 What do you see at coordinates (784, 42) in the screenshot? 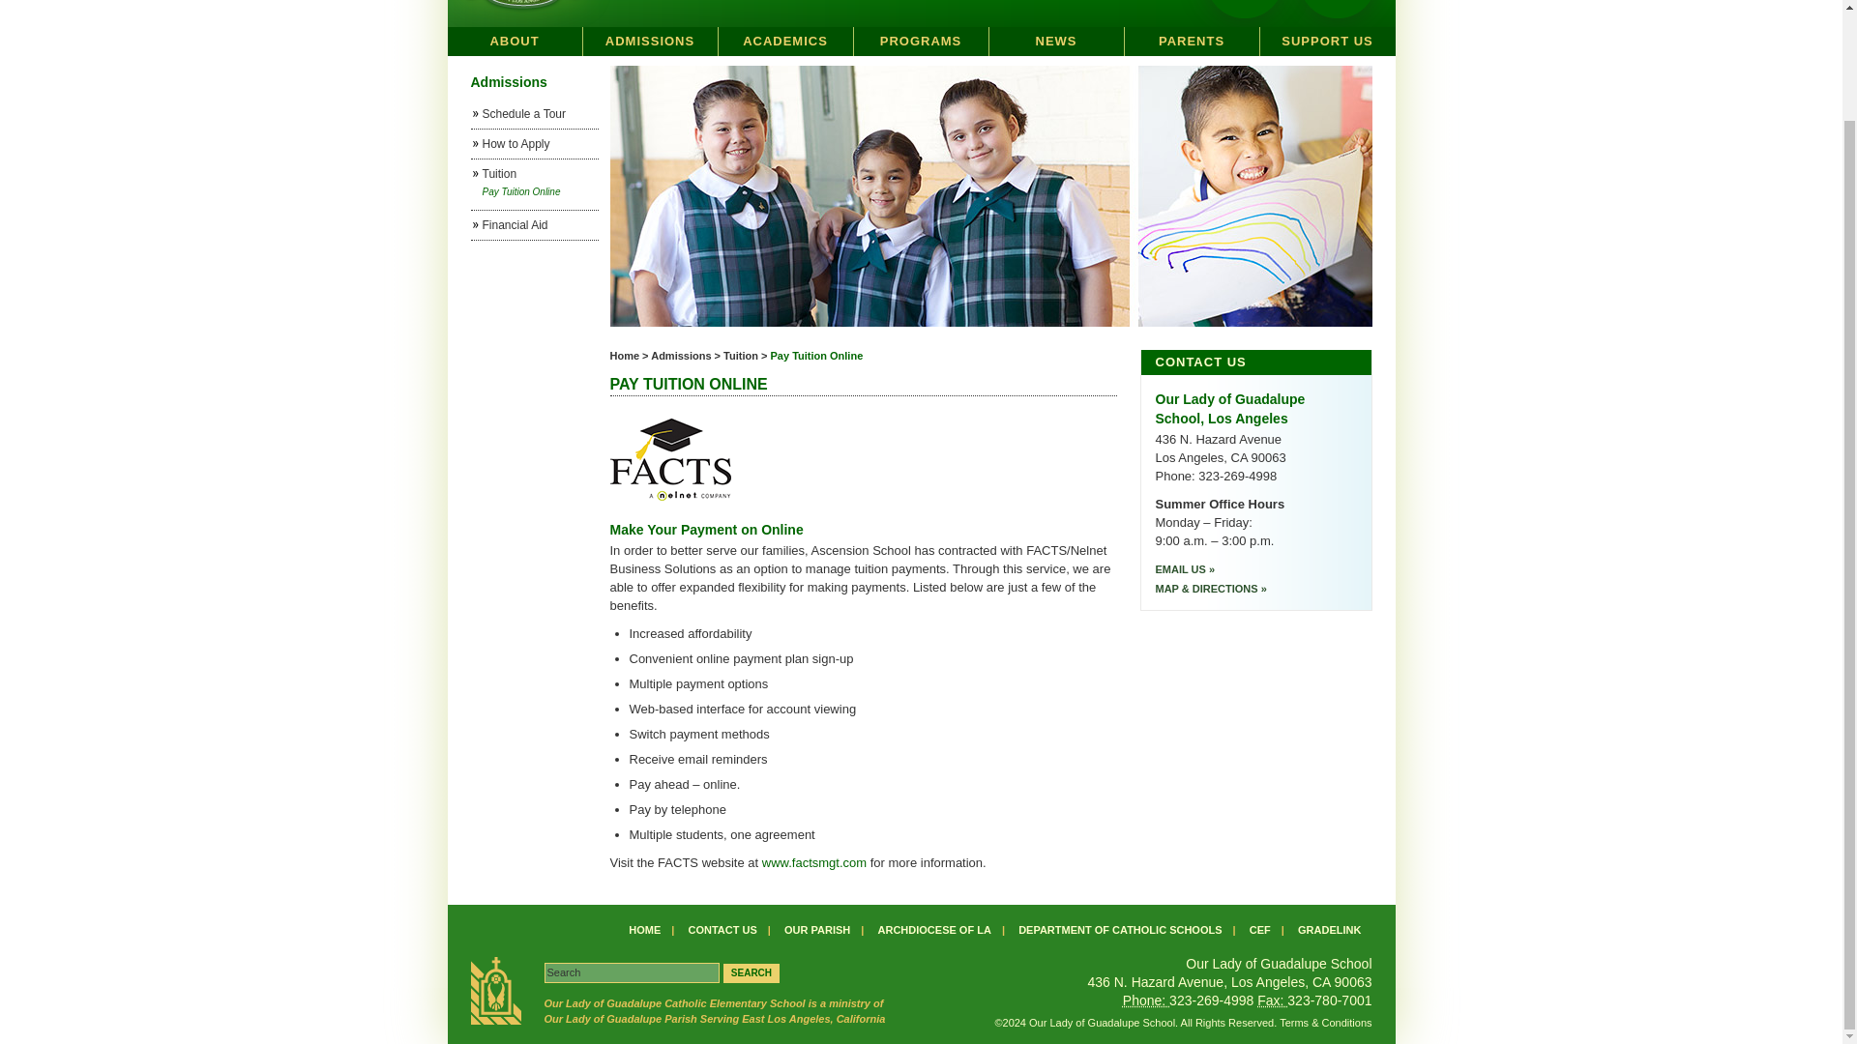
I see `ABOUT` at bounding box center [784, 42].